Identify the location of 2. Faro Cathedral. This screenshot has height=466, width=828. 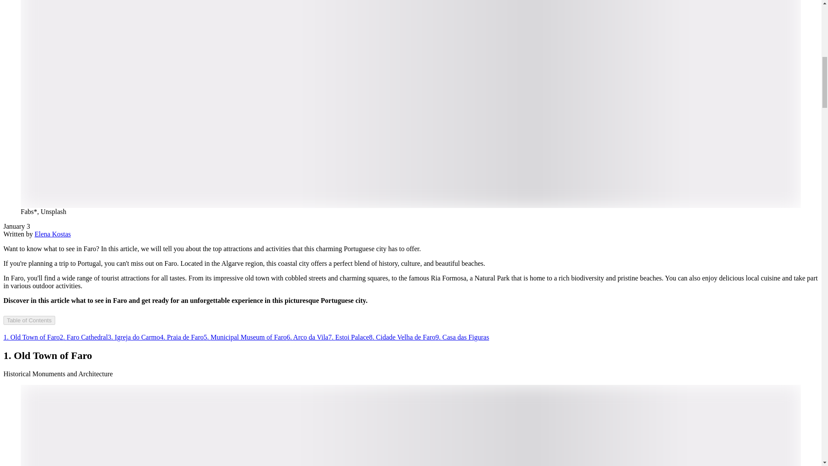
(84, 337).